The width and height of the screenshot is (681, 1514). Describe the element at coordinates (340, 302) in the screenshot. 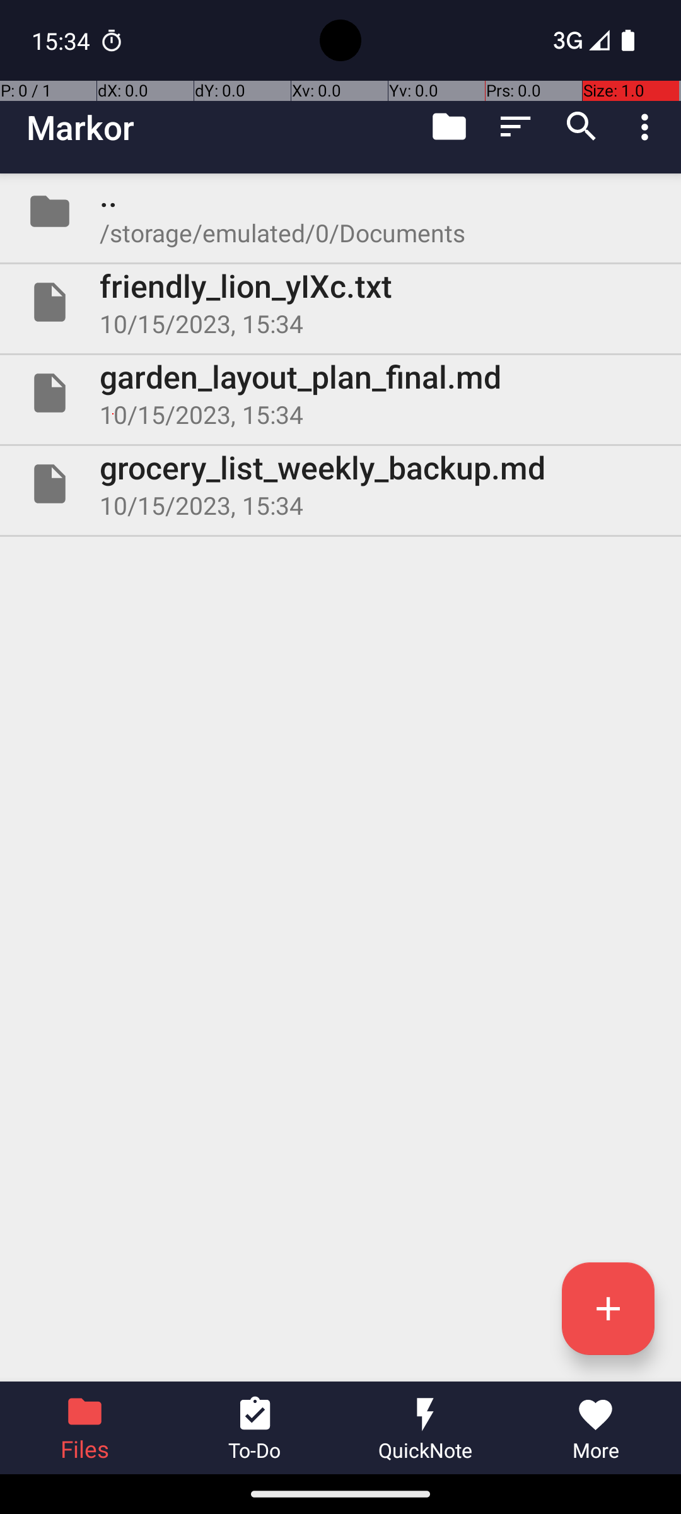

I see `File friendly_lion_yIXc.txt ` at that location.